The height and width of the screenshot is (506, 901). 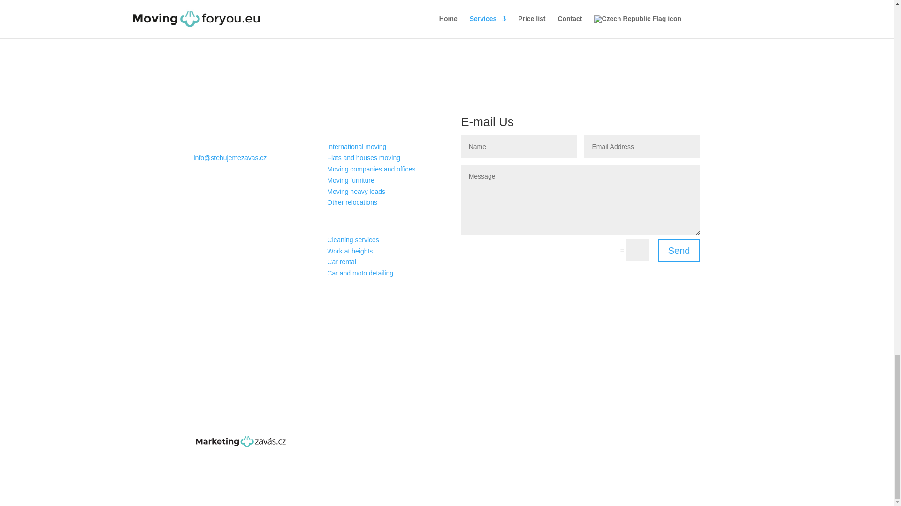 What do you see at coordinates (359, 273) in the screenshot?
I see `Car and moto detailing` at bounding box center [359, 273].